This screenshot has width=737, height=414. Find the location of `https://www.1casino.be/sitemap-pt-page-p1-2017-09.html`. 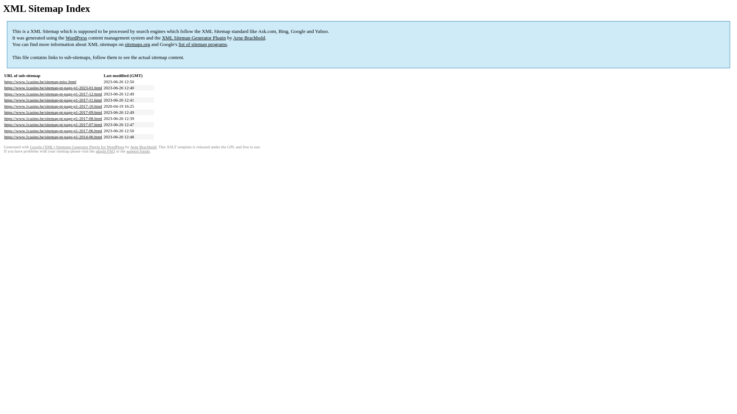

https://www.1casino.be/sitemap-pt-page-p1-2017-09.html is located at coordinates (53, 112).